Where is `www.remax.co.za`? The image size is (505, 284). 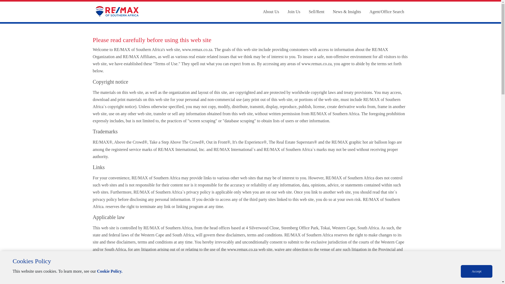 www.remax.co.za is located at coordinates (197, 49).